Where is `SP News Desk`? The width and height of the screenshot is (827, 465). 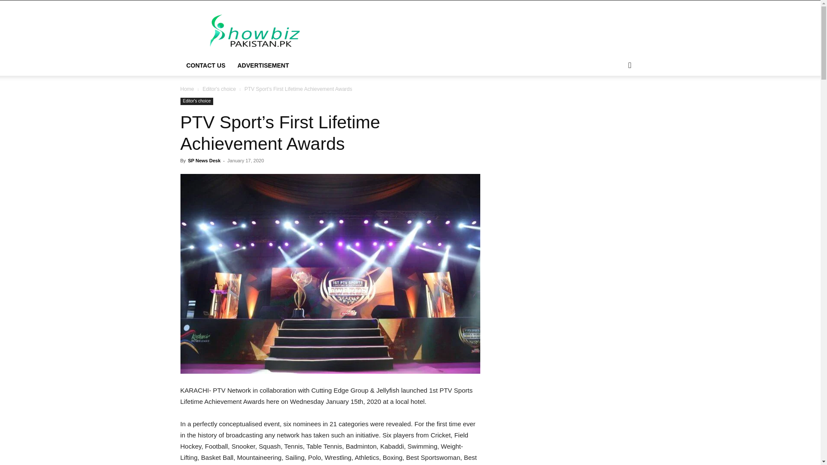 SP News Desk is located at coordinates (204, 161).